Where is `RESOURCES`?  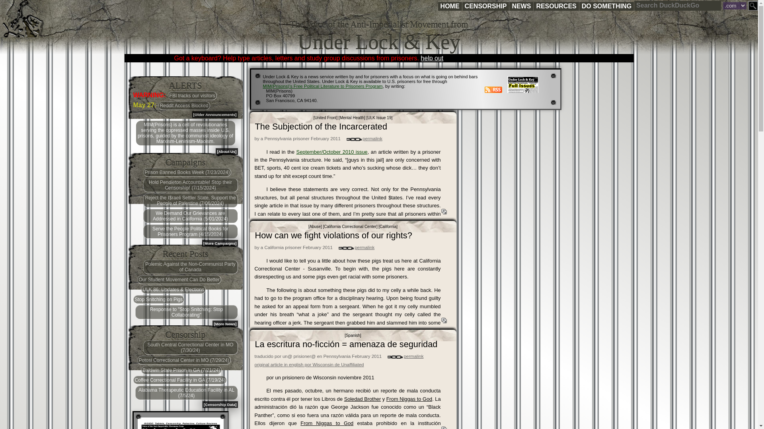
RESOURCES is located at coordinates (555, 6).